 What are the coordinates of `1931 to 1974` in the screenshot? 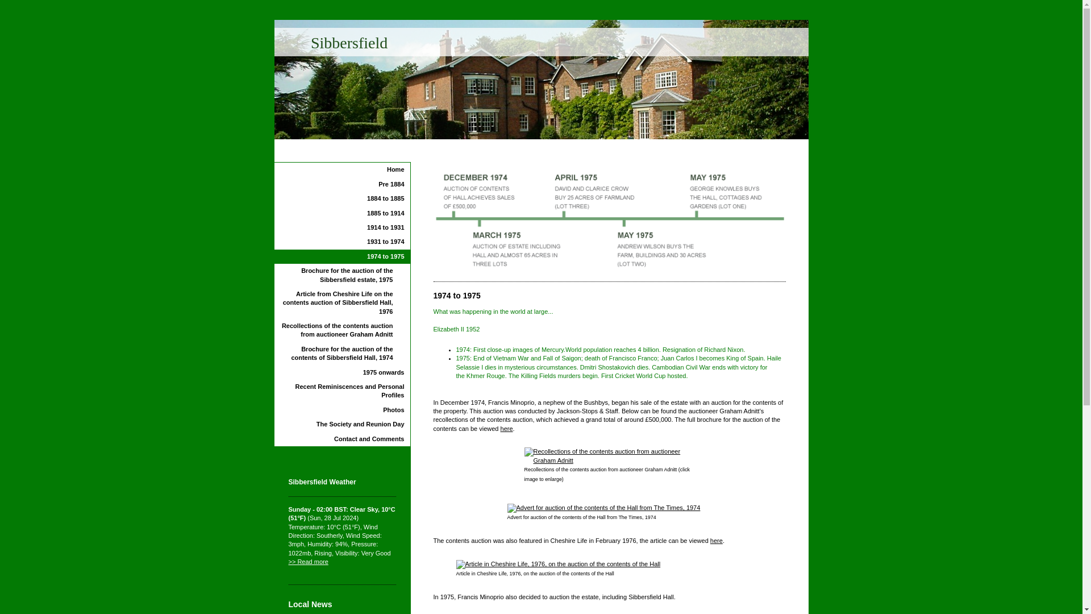 It's located at (342, 242).